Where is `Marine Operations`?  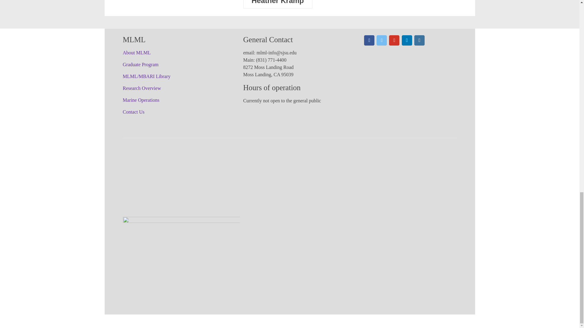
Marine Operations is located at coordinates (141, 100).